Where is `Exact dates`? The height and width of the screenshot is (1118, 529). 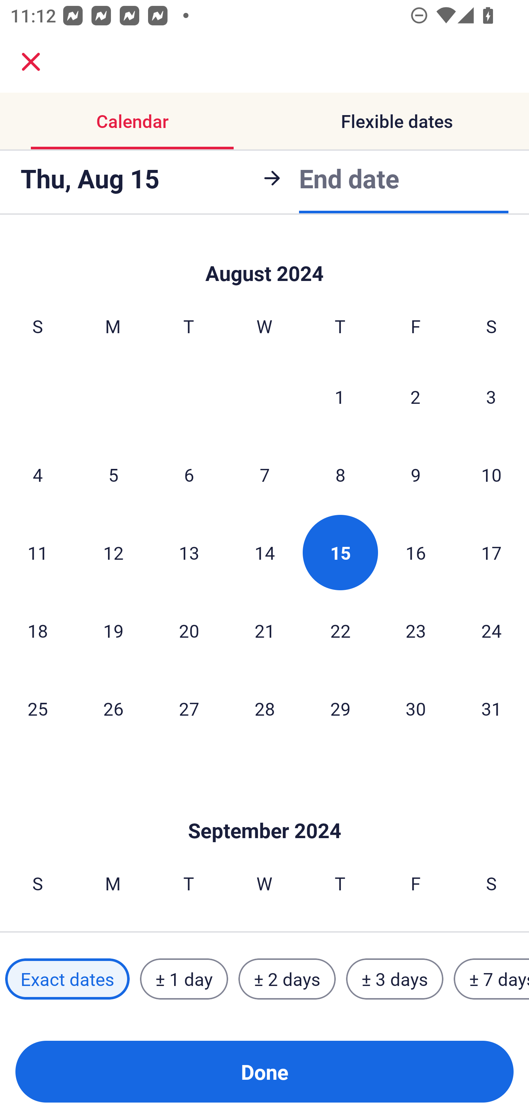
Exact dates is located at coordinates (67, 979).